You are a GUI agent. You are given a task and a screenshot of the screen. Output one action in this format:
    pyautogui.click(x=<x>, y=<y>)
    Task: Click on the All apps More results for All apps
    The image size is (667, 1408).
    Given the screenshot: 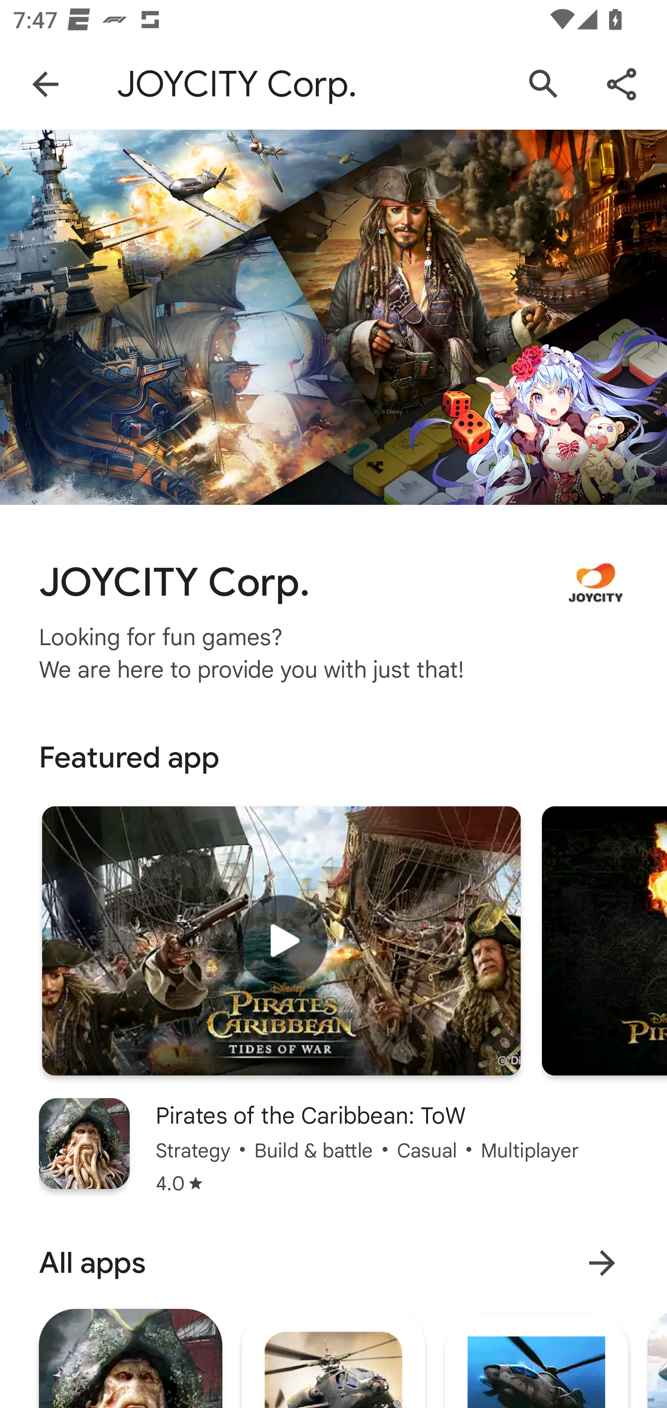 What is the action you would take?
    pyautogui.click(x=333, y=1263)
    